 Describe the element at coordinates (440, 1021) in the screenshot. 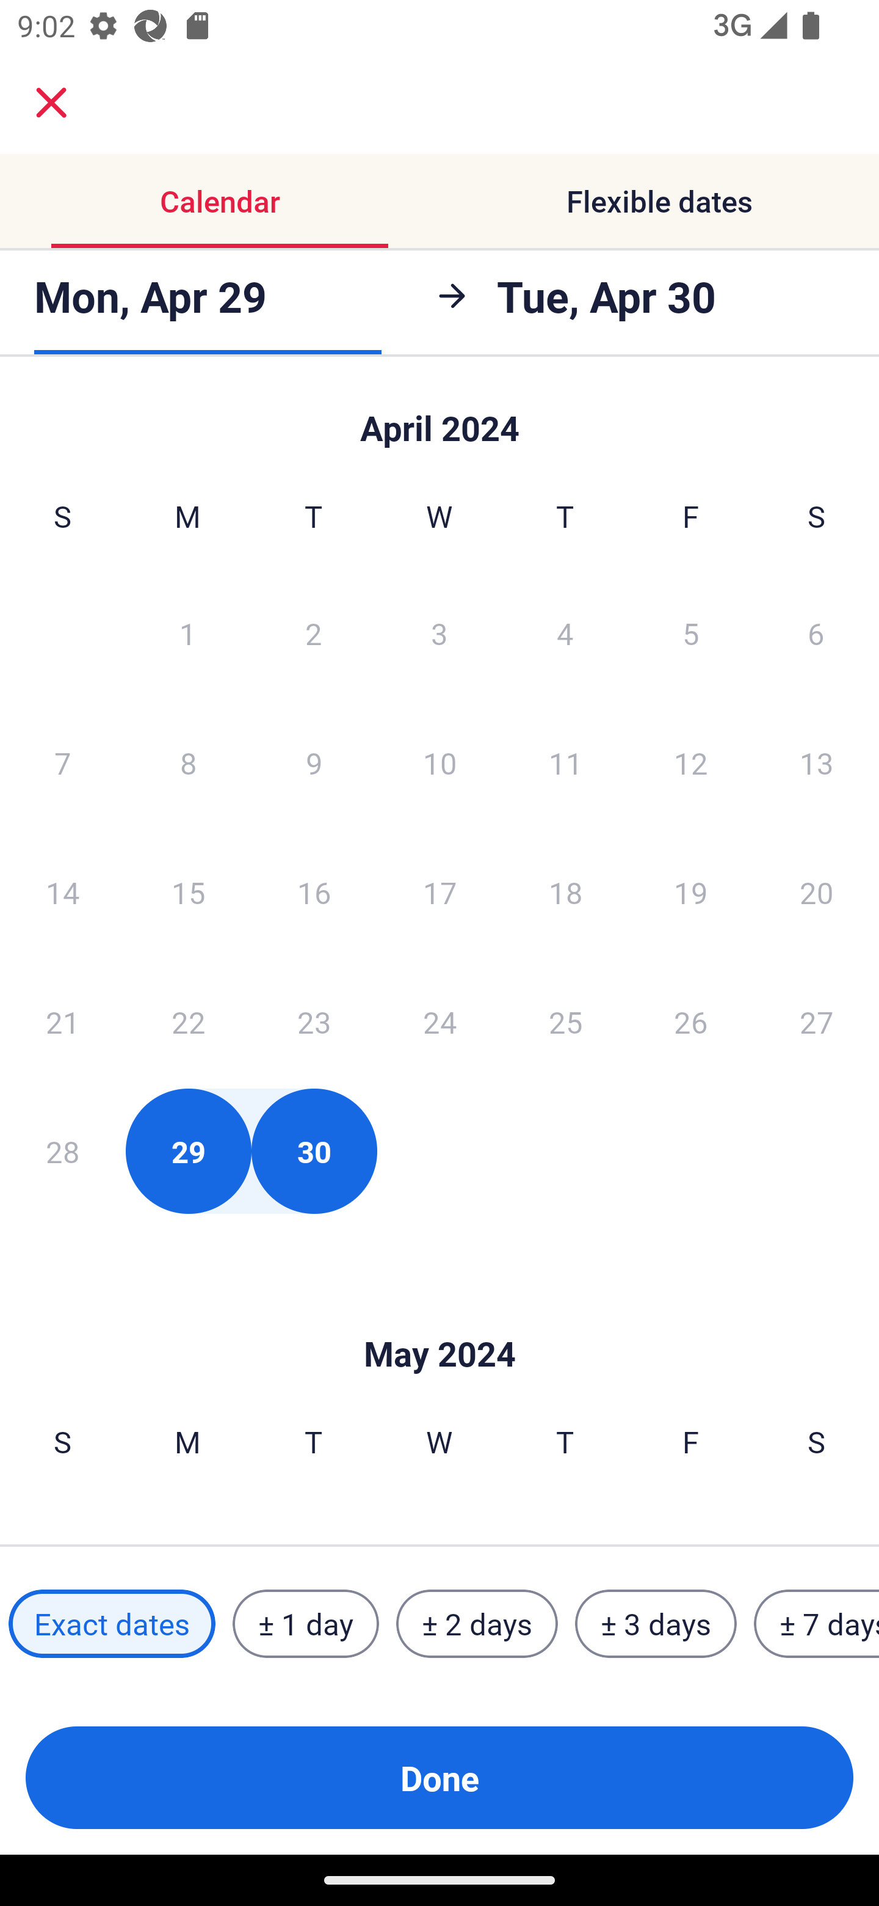

I see `24 Wednesday, April 24, 2024` at that location.